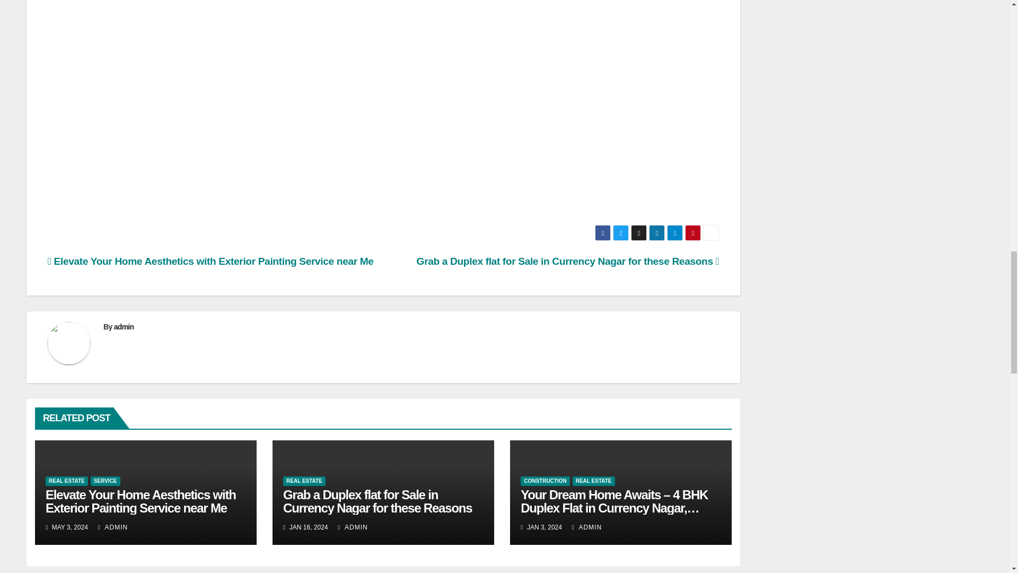 This screenshot has height=573, width=1018. Describe the element at coordinates (67, 481) in the screenshot. I see `REAL ESTATE` at that location.